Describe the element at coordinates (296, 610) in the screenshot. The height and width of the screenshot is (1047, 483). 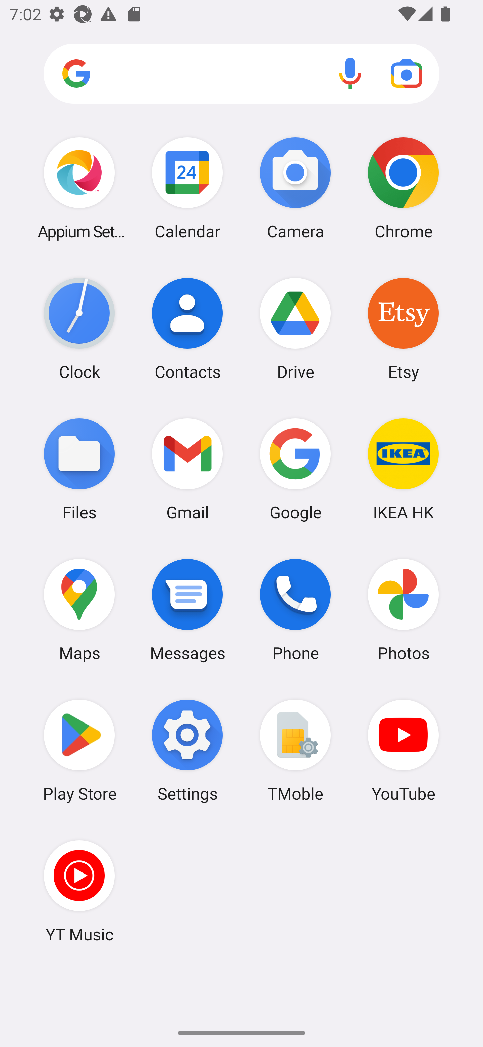
I see `Phone` at that location.